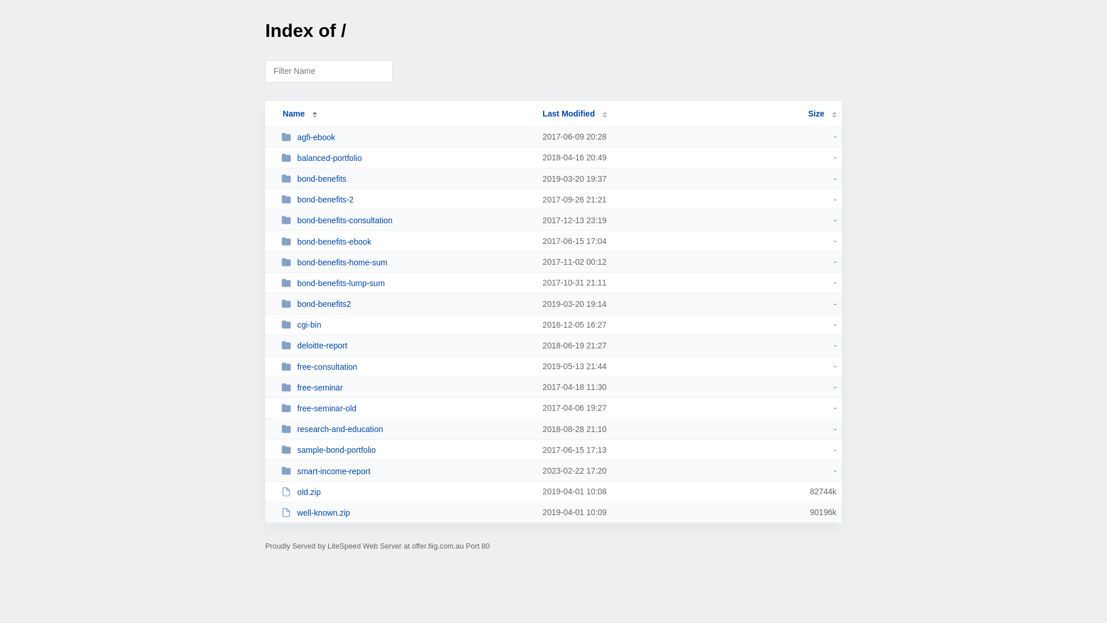 This screenshot has height=623, width=1107. What do you see at coordinates (407, 200) in the screenshot?
I see `bond-benefits-2` at bounding box center [407, 200].